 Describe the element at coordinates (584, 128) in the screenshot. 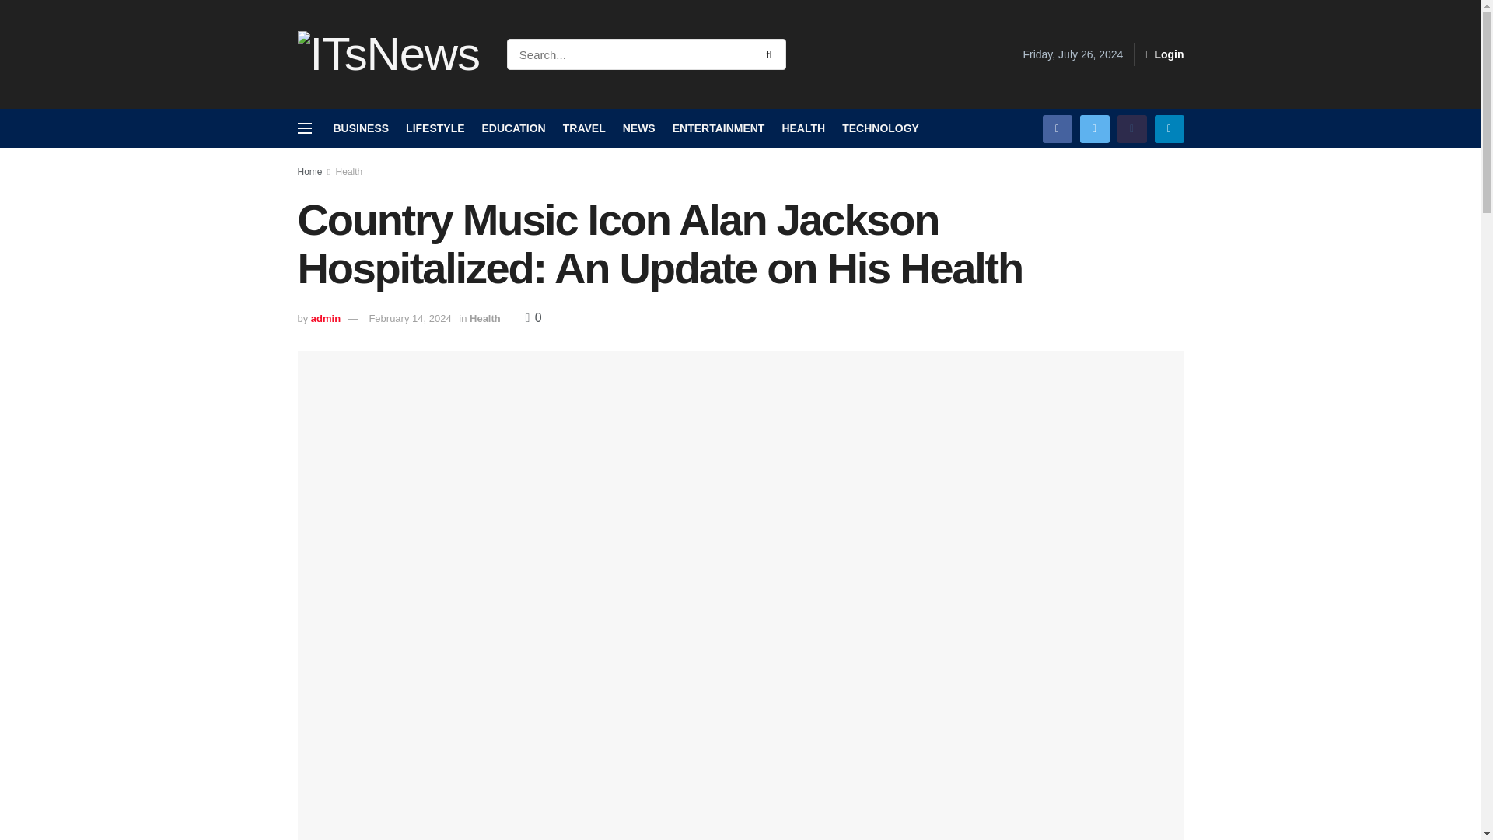

I see `TRAVEL` at that location.